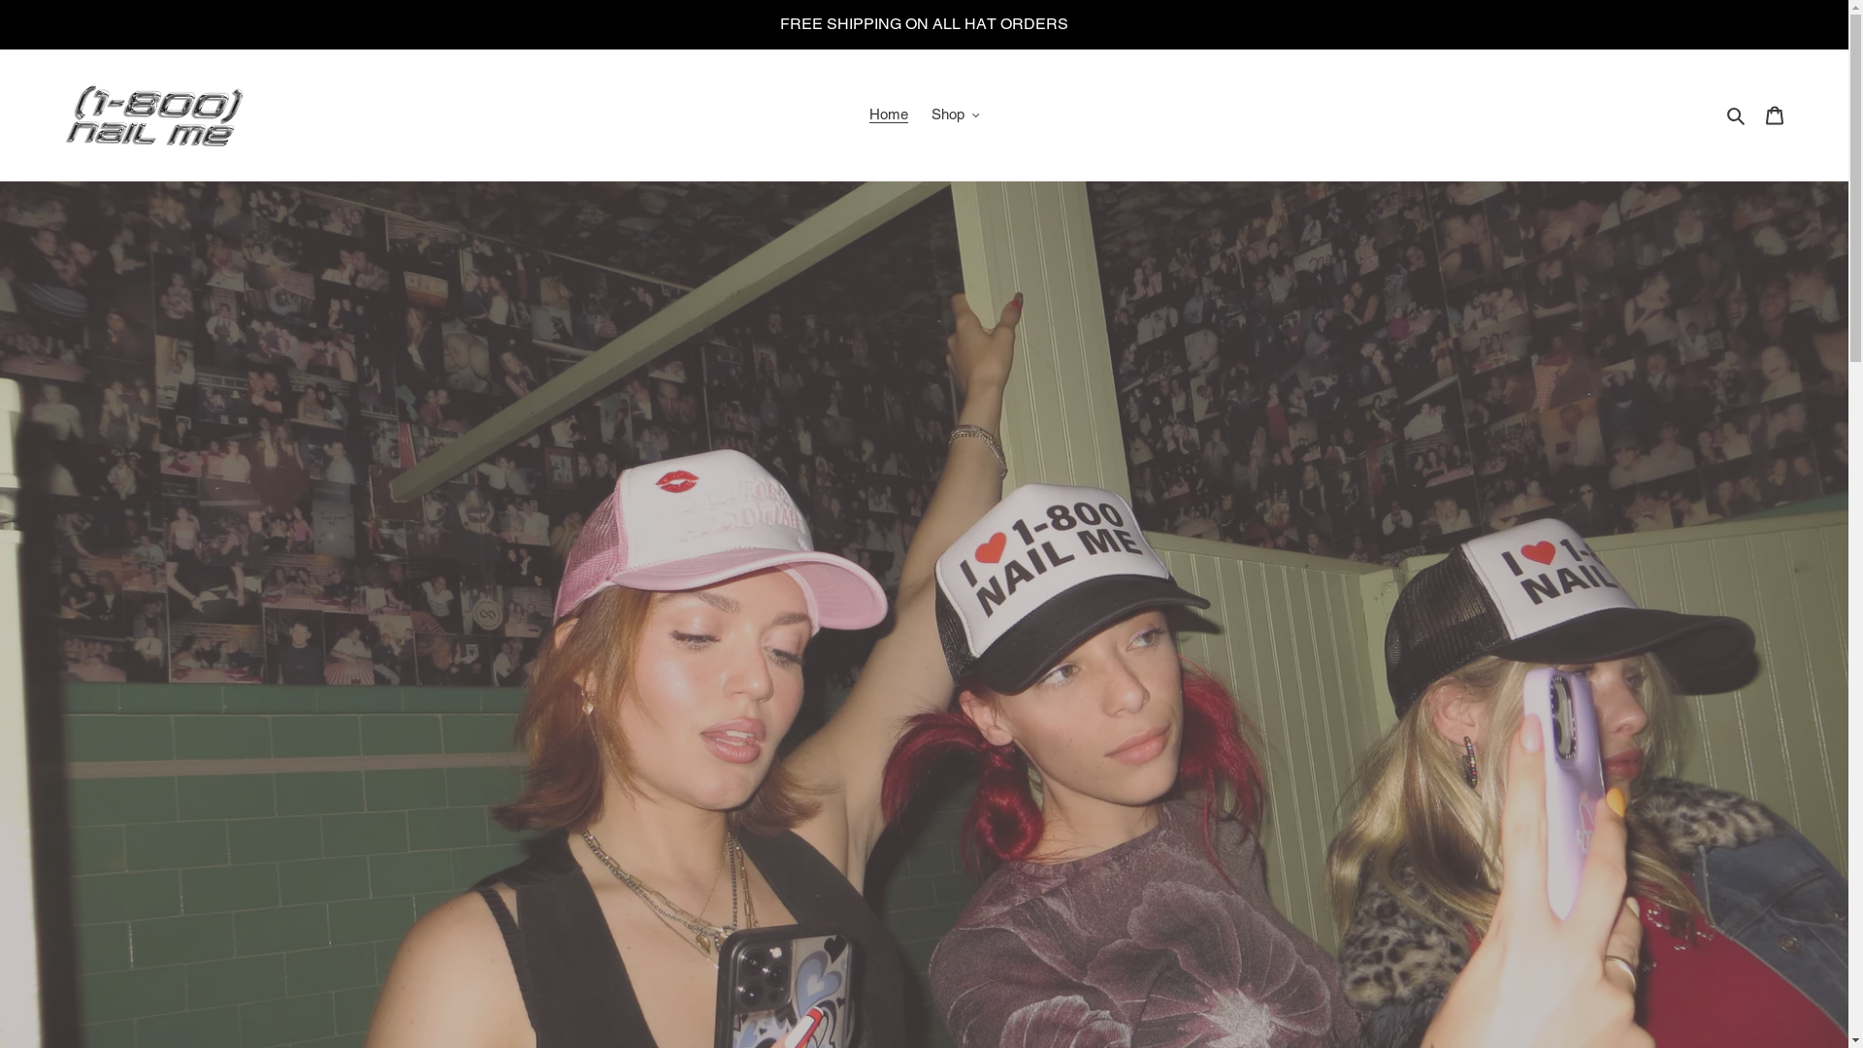 The image size is (1863, 1048). What do you see at coordinates (889, 115) in the screenshot?
I see `Home` at bounding box center [889, 115].